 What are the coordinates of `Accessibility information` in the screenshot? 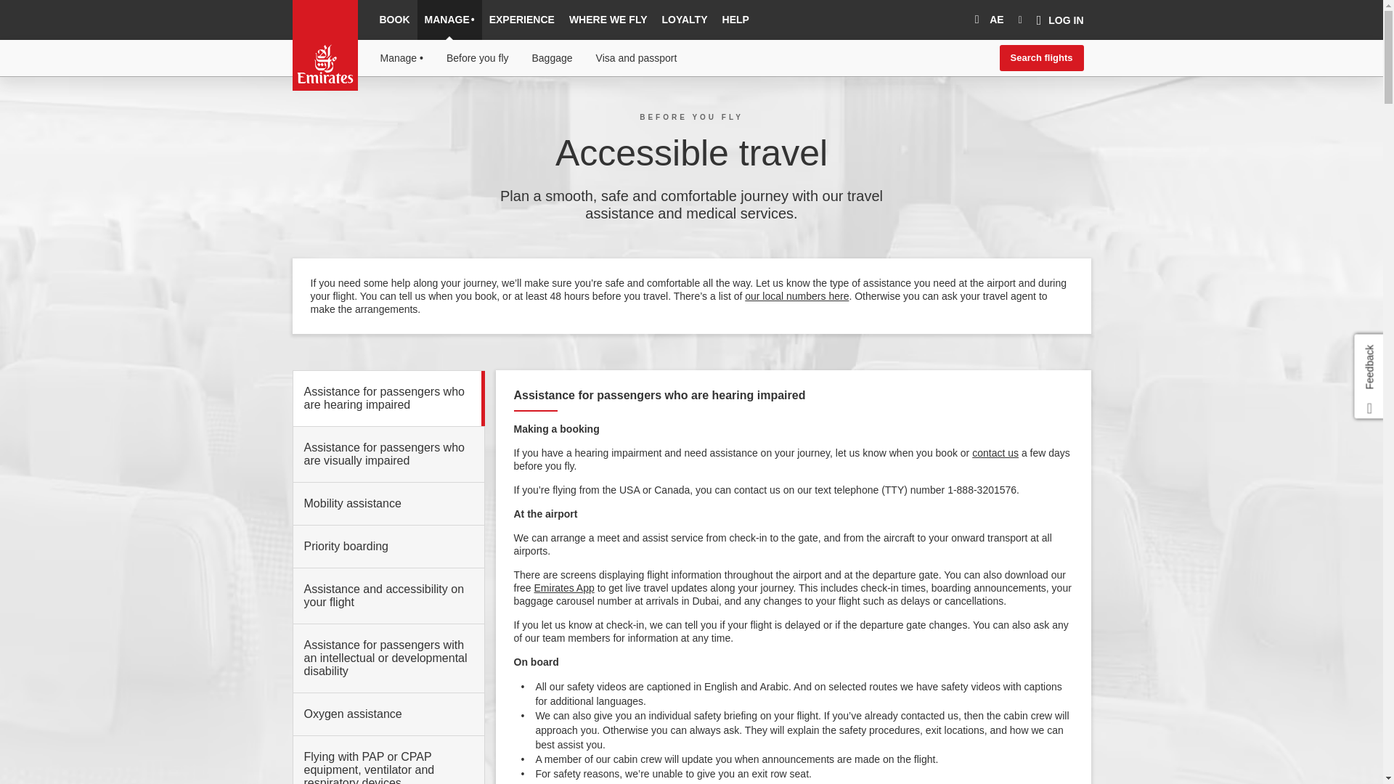 It's located at (367, 111).